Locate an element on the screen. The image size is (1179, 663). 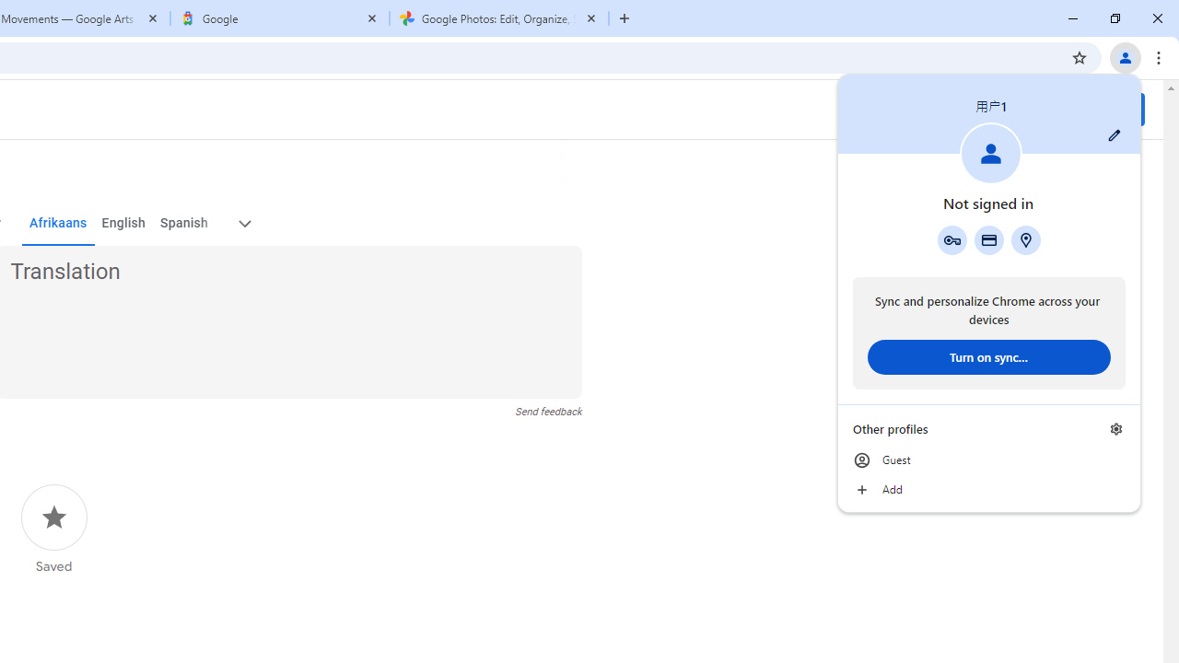
English is located at coordinates (123, 223).